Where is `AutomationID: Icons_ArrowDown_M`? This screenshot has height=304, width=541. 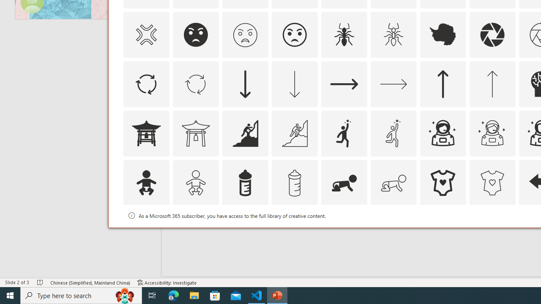
AutomationID: Icons_ArrowDown_M is located at coordinates (294, 84).